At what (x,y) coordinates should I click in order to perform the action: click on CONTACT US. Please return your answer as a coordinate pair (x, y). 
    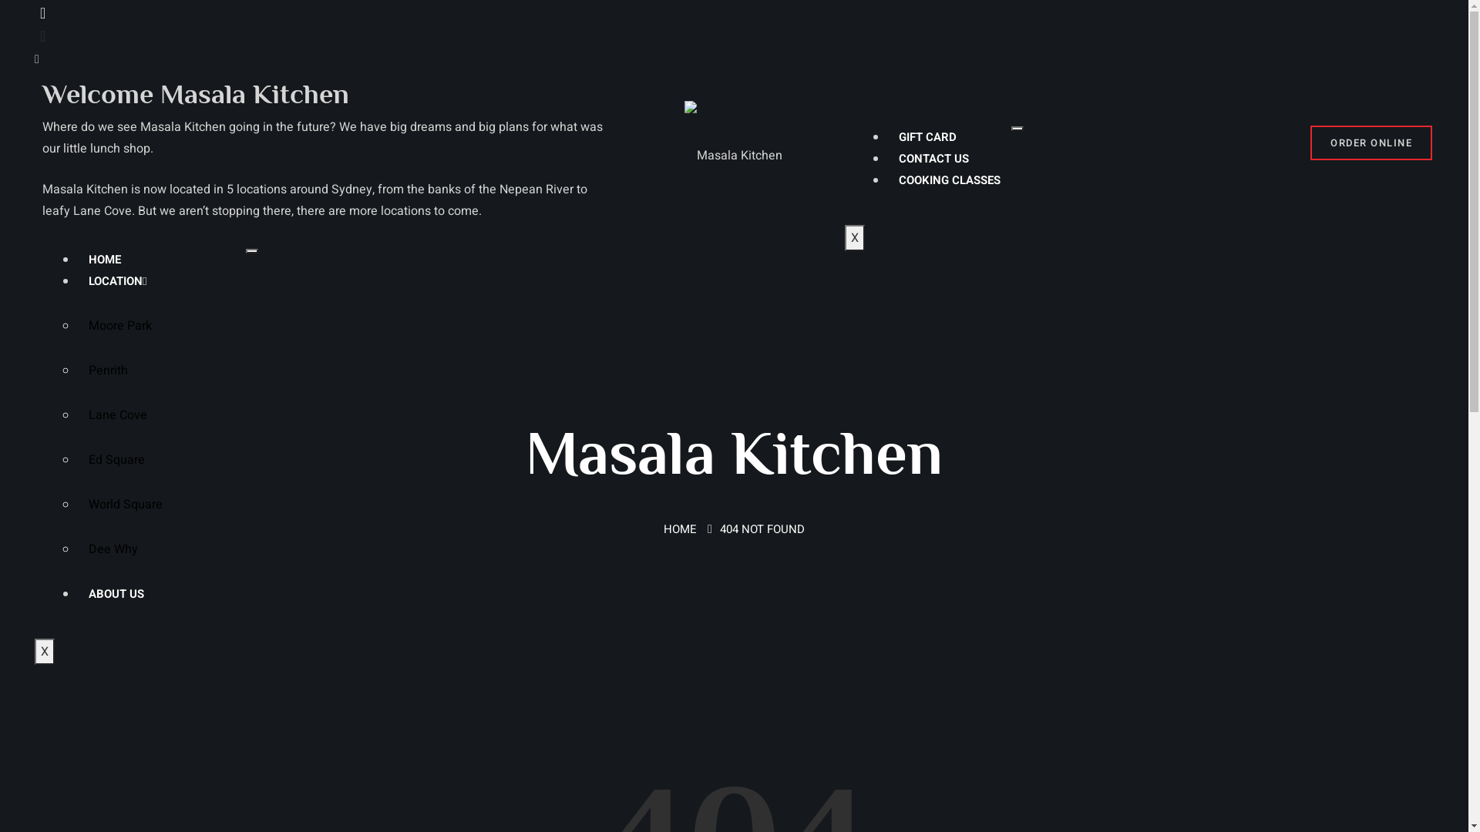
    Looking at the image, I should click on (934, 159).